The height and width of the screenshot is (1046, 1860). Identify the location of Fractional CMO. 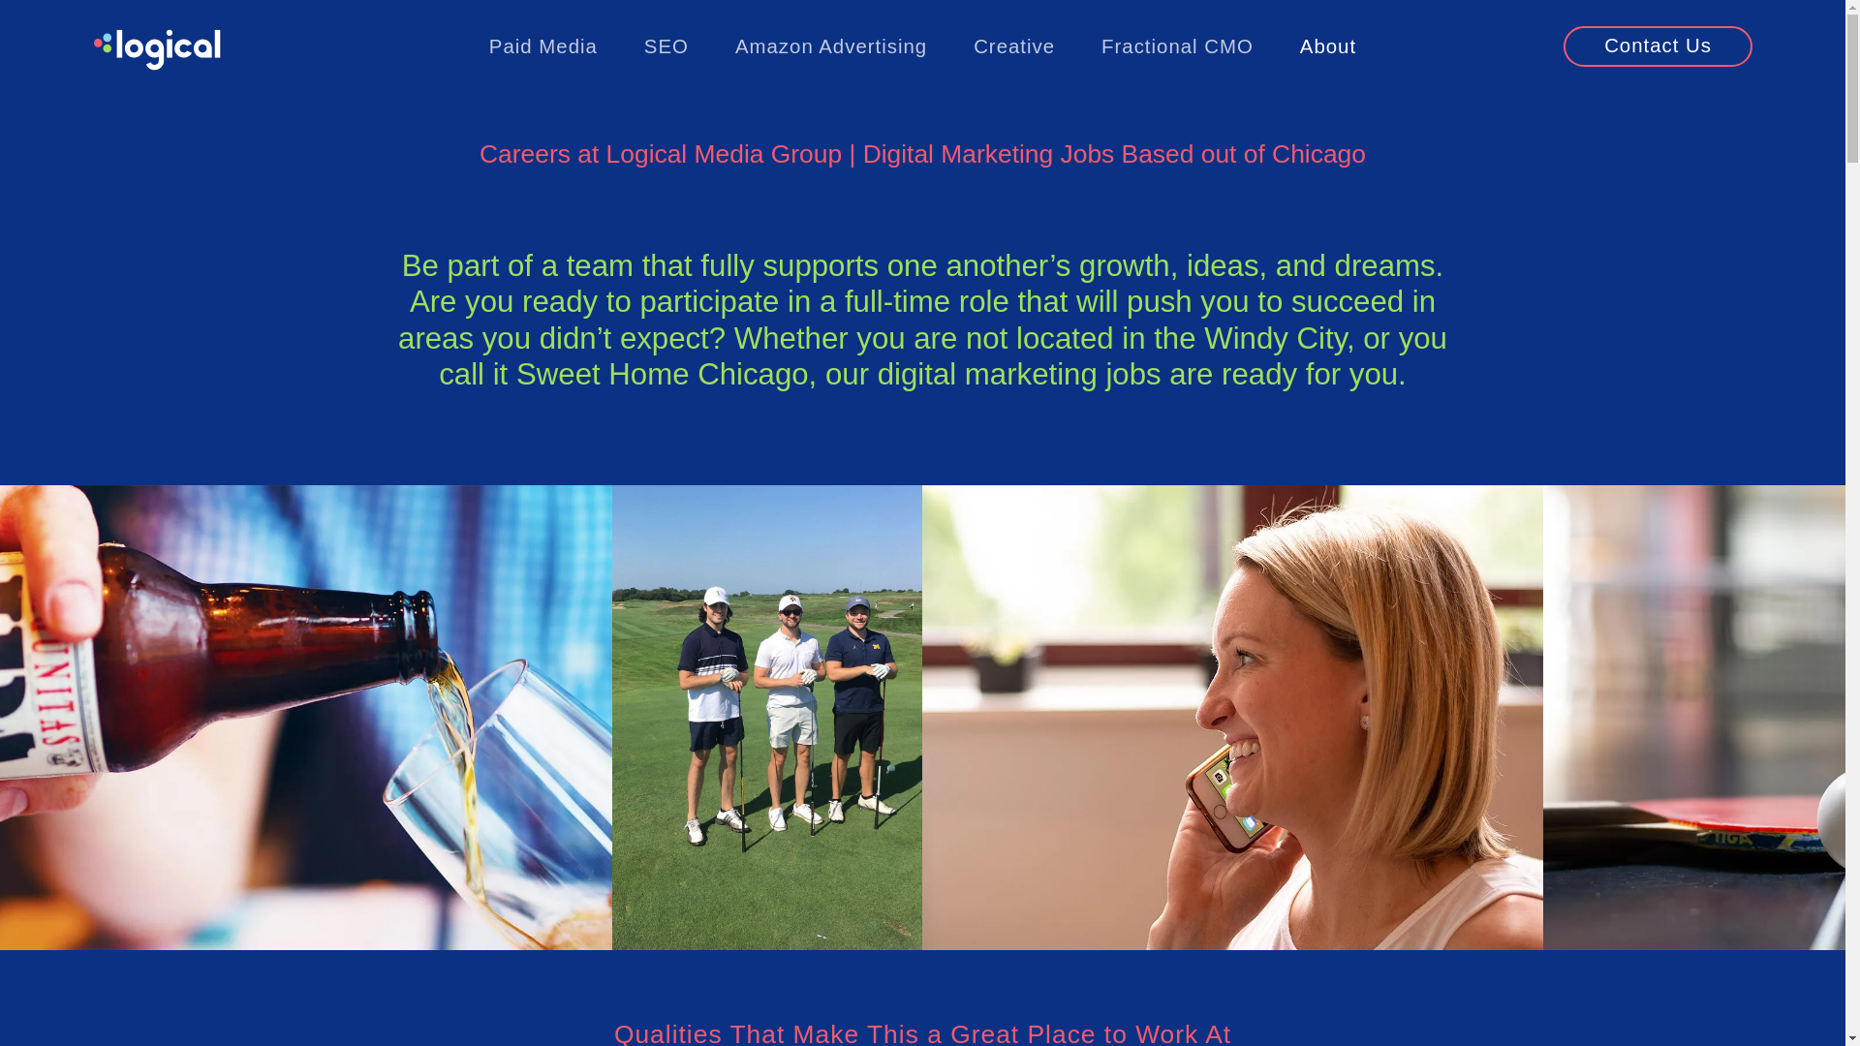
(1177, 46).